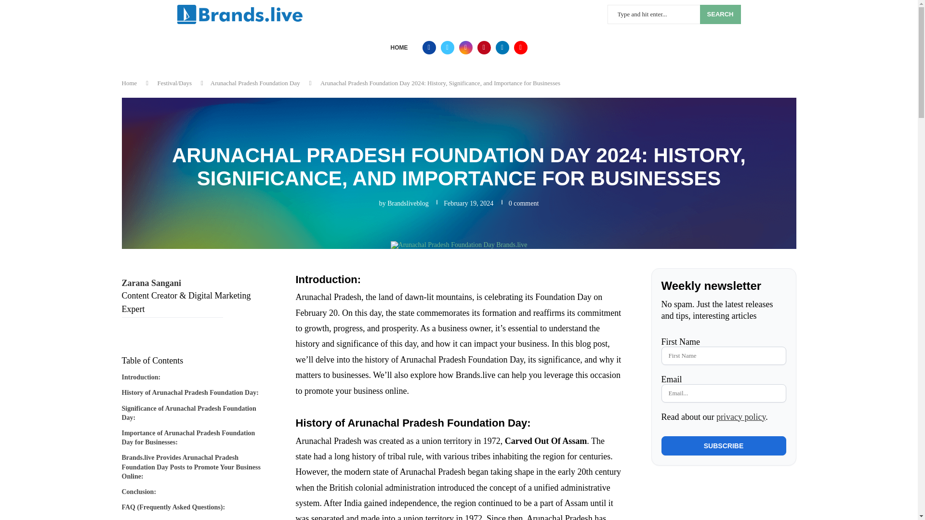  I want to click on Brandsliveblog, so click(408, 203).